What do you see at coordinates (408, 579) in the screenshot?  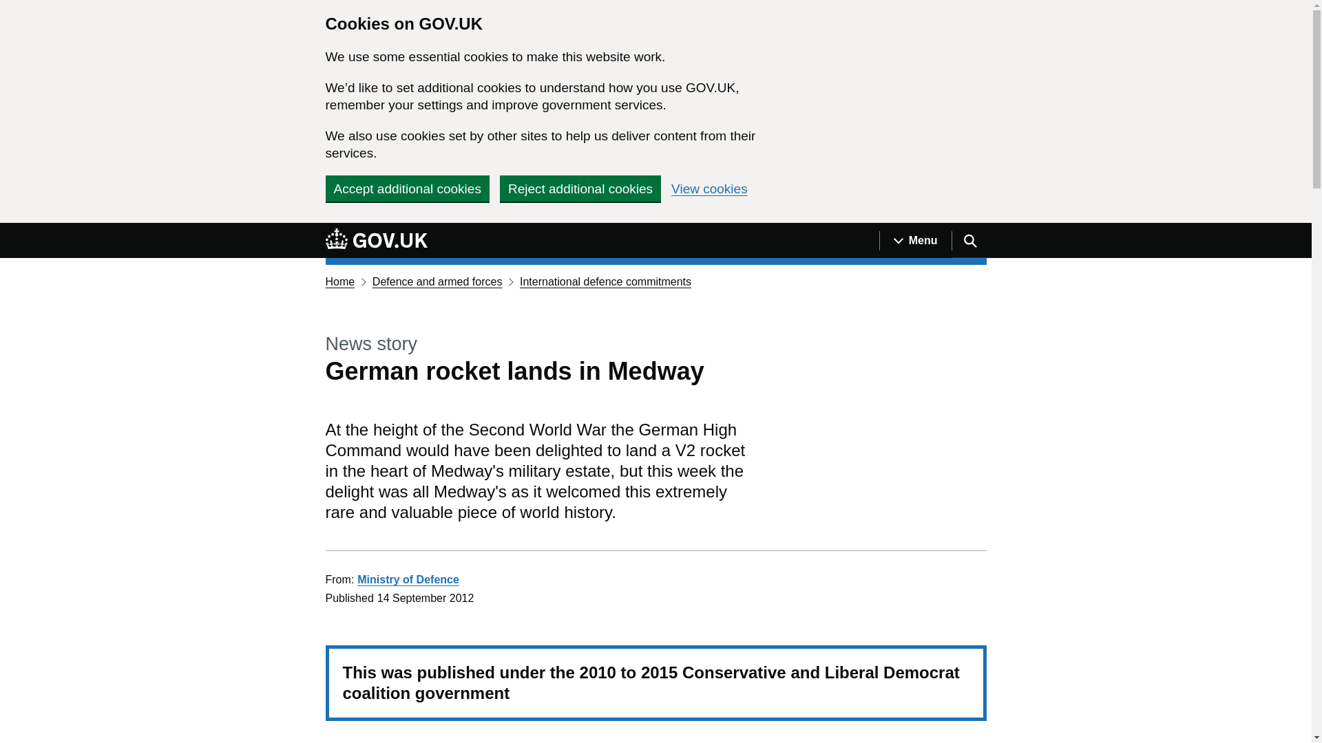 I see `Ministry of Defence` at bounding box center [408, 579].